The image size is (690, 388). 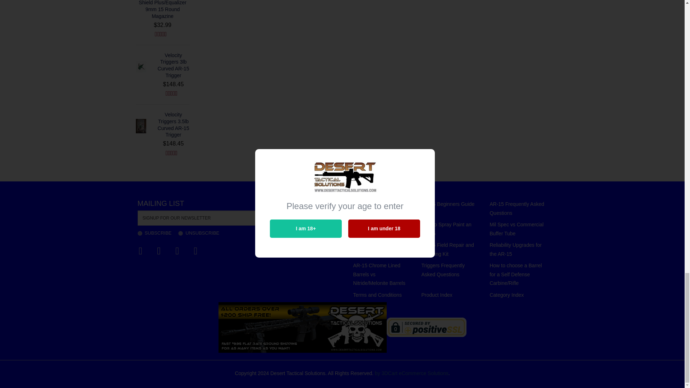 I want to click on Subscribe to our Blog, so click(x=141, y=251).